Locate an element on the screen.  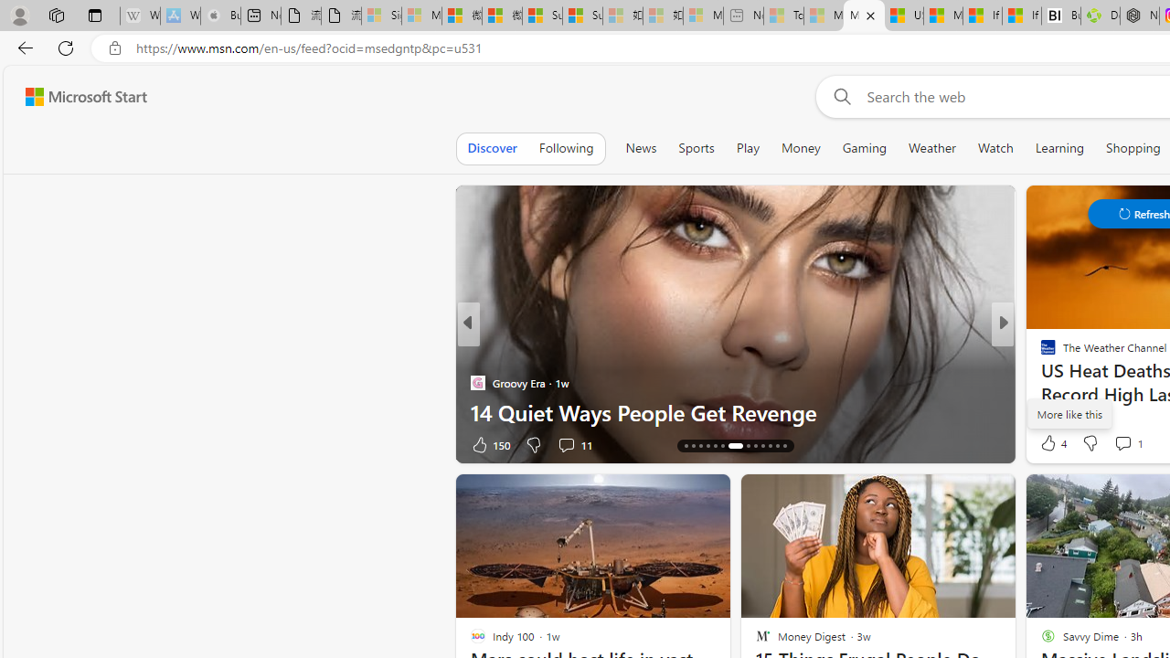
New tab is located at coordinates (261, 16).